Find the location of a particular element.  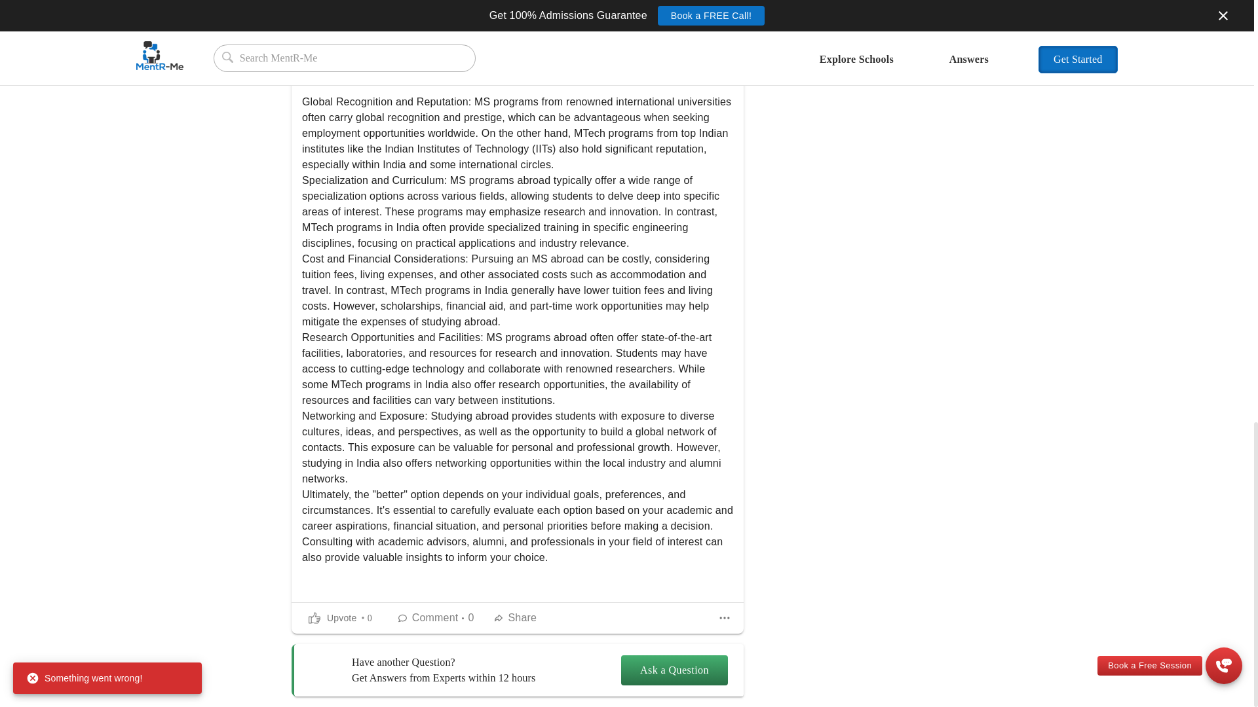

Tap if the answer helped is located at coordinates (339, 618).